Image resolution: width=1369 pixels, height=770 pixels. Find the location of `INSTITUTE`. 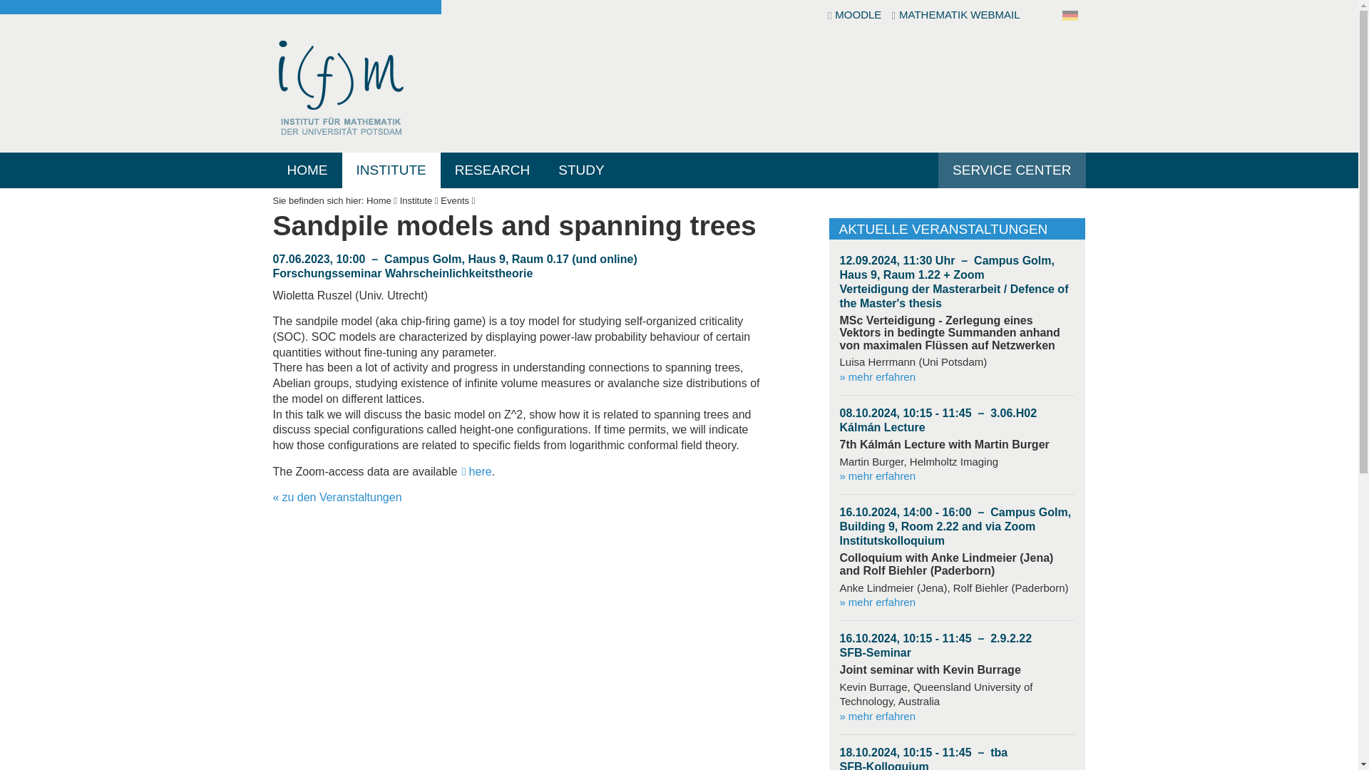

INSTITUTE is located at coordinates (391, 170).